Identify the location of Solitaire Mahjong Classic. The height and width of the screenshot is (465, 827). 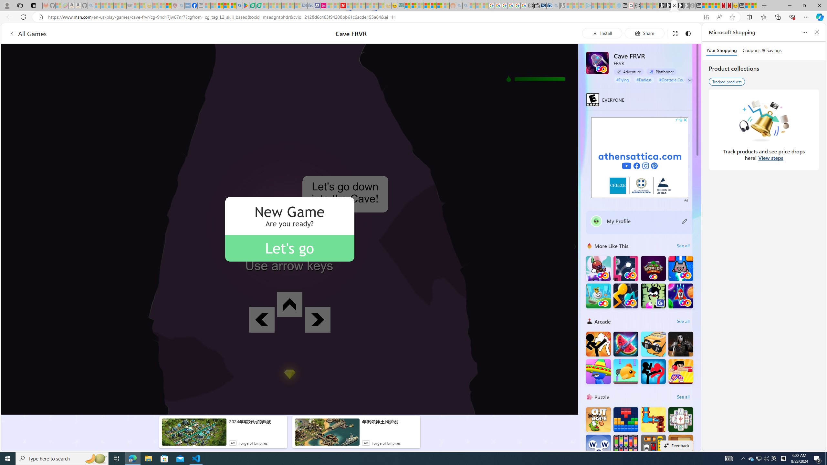
(681, 420).